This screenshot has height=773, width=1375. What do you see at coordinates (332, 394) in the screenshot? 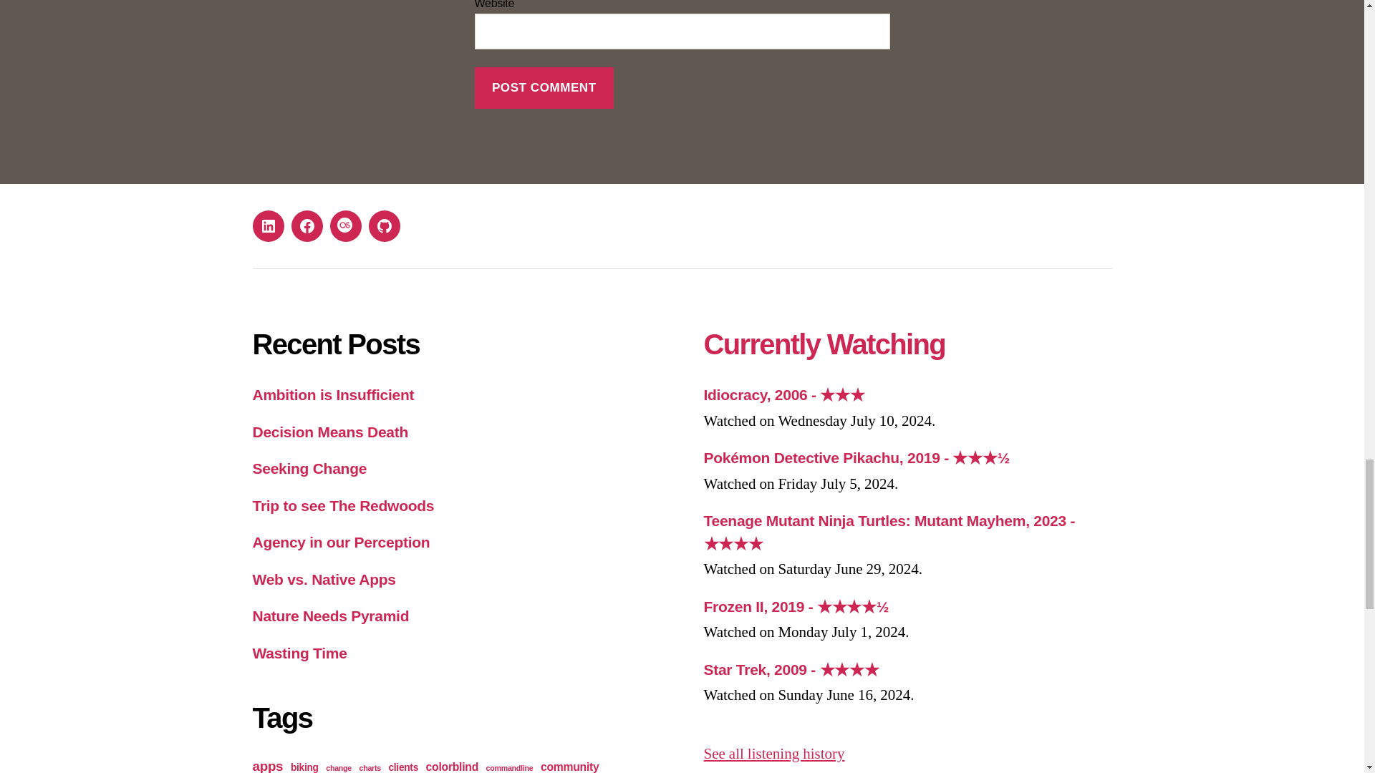
I see `Ambition is Insufficient` at bounding box center [332, 394].